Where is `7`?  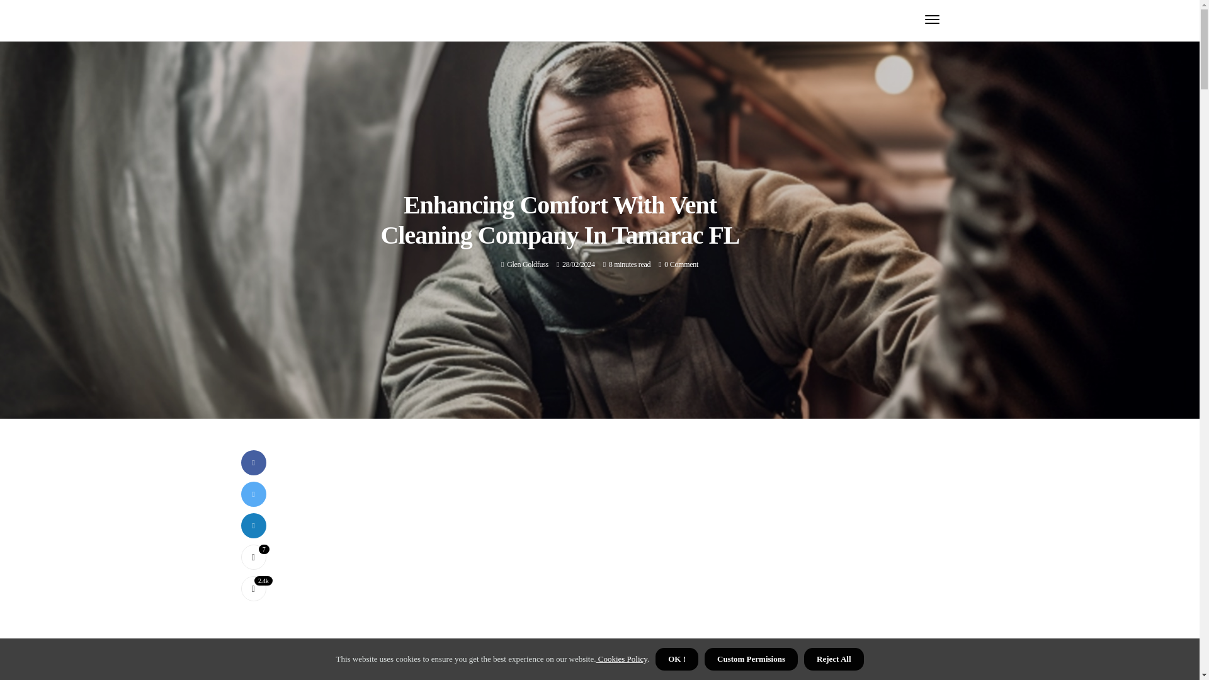 7 is located at coordinates (253, 557).